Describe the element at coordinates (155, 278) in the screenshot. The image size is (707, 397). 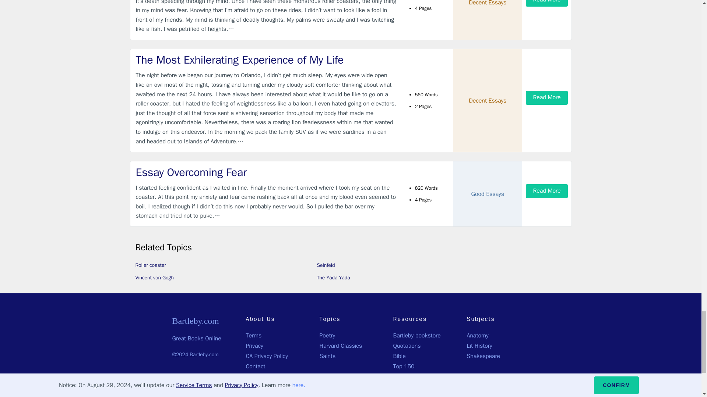
I see `Vincent van Gogh` at that location.